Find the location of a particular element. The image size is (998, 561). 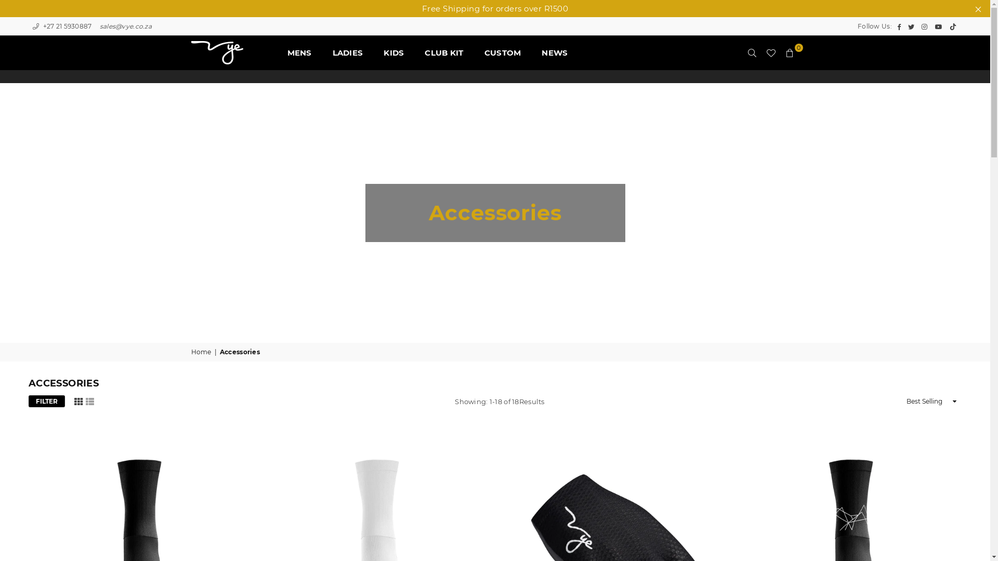

Search is located at coordinates (752, 52).